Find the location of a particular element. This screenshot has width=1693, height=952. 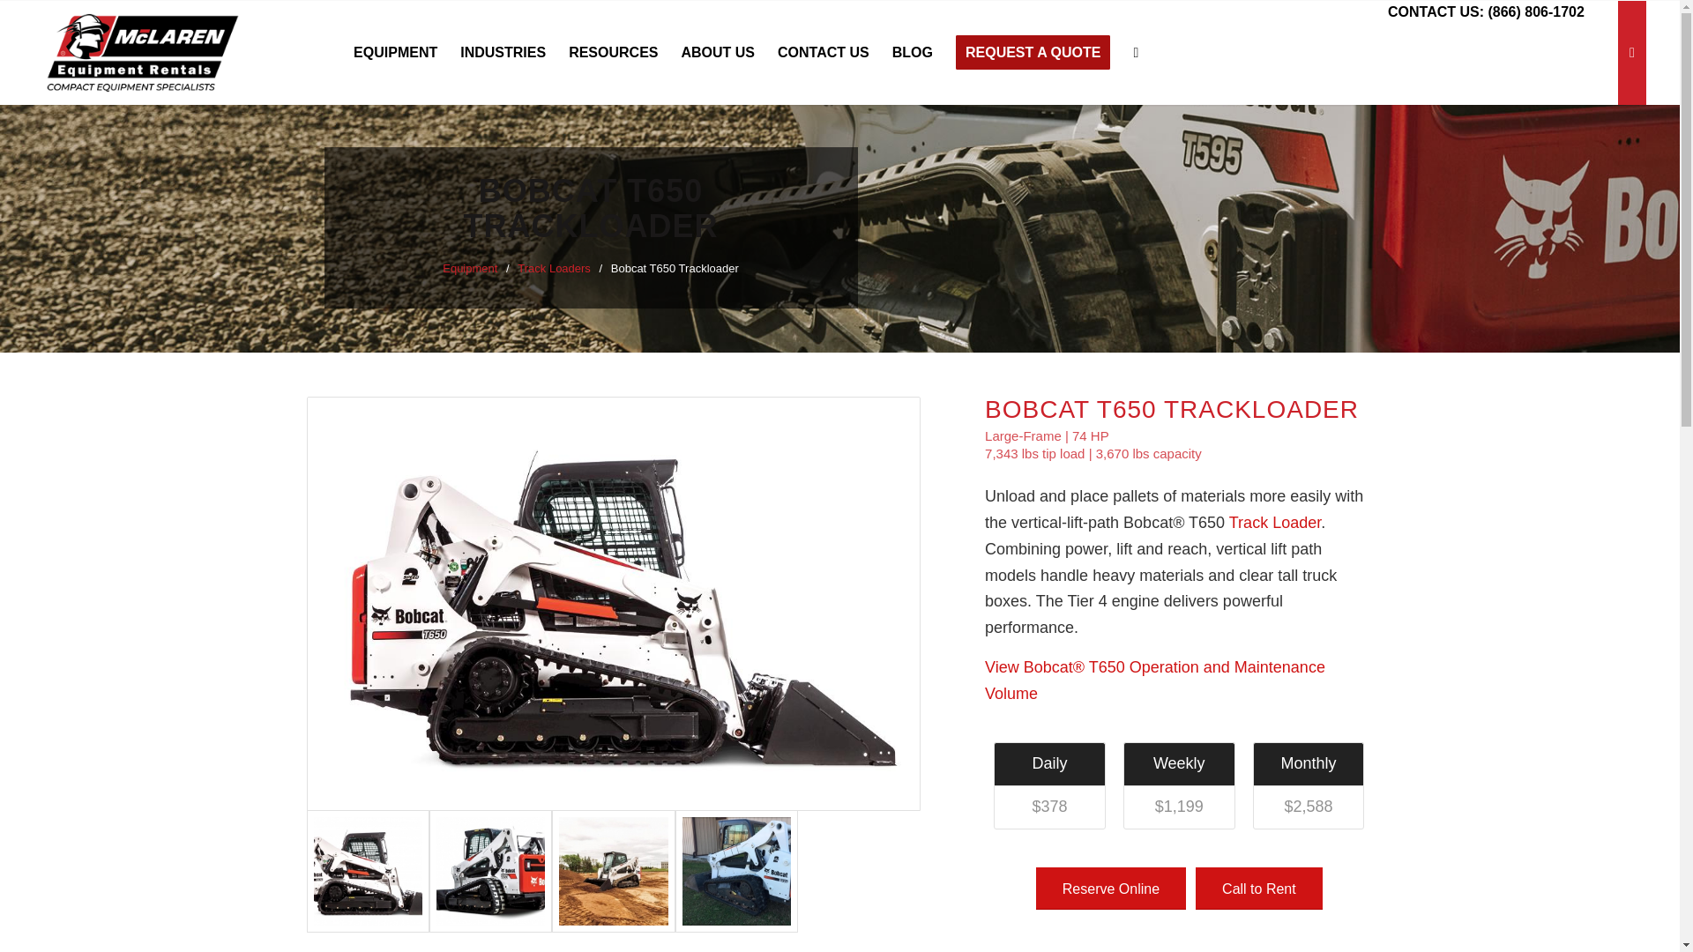

CONTACT US is located at coordinates (824, 53).